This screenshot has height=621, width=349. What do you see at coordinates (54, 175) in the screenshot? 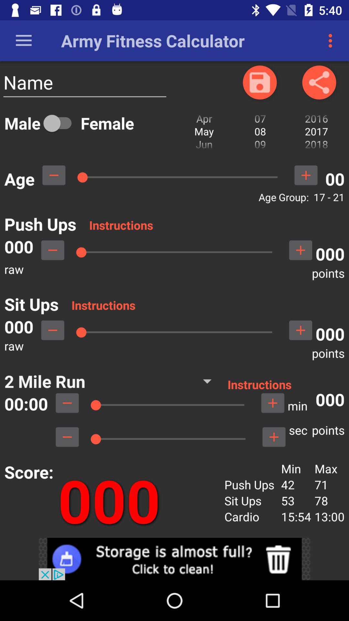
I see `decrease the age value` at bounding box center [54, 175].